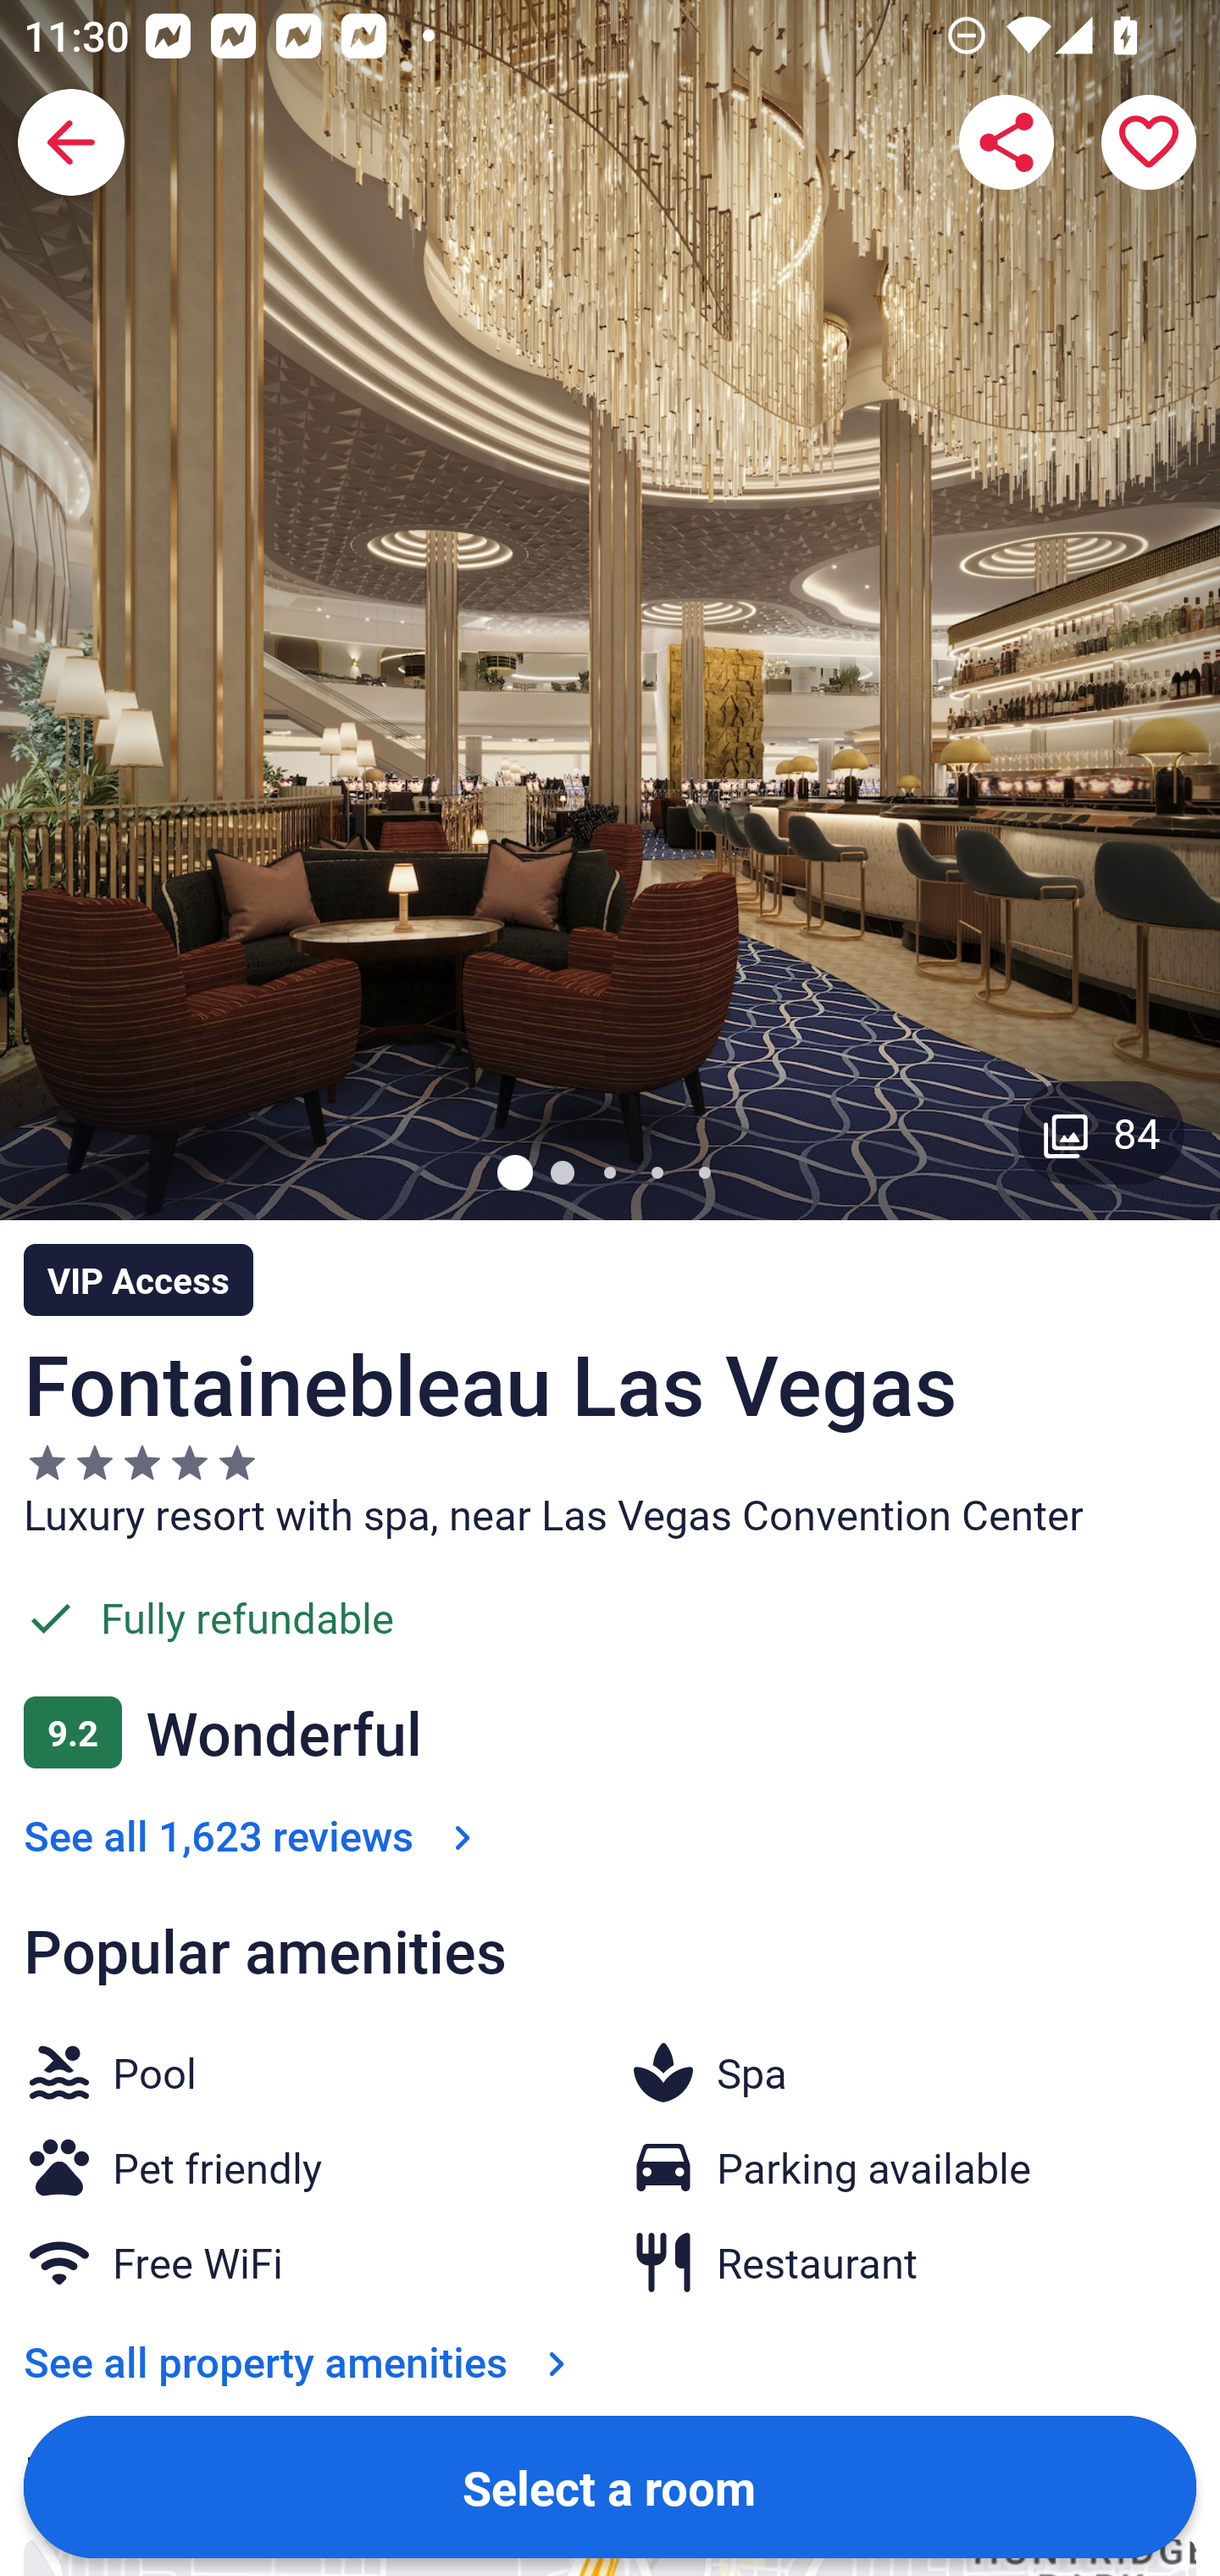 The image size is (1220, 2576). I want to click on Save property to a trip, so click(1149, 142).